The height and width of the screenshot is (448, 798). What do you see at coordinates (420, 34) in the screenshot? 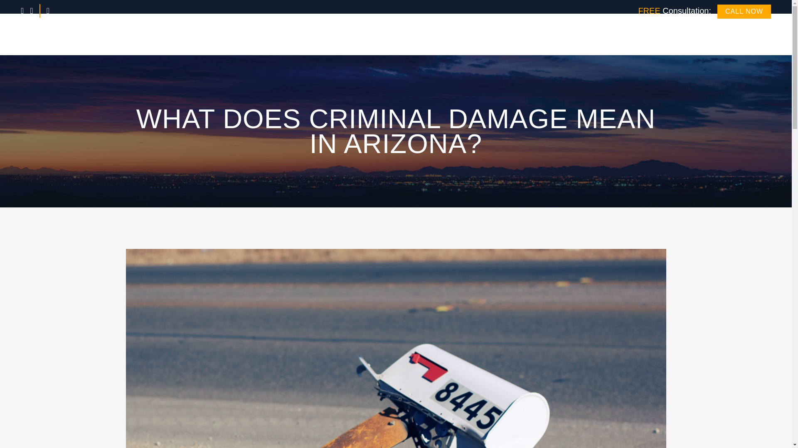
I see `Our Team` at bounding box center [420, 34].